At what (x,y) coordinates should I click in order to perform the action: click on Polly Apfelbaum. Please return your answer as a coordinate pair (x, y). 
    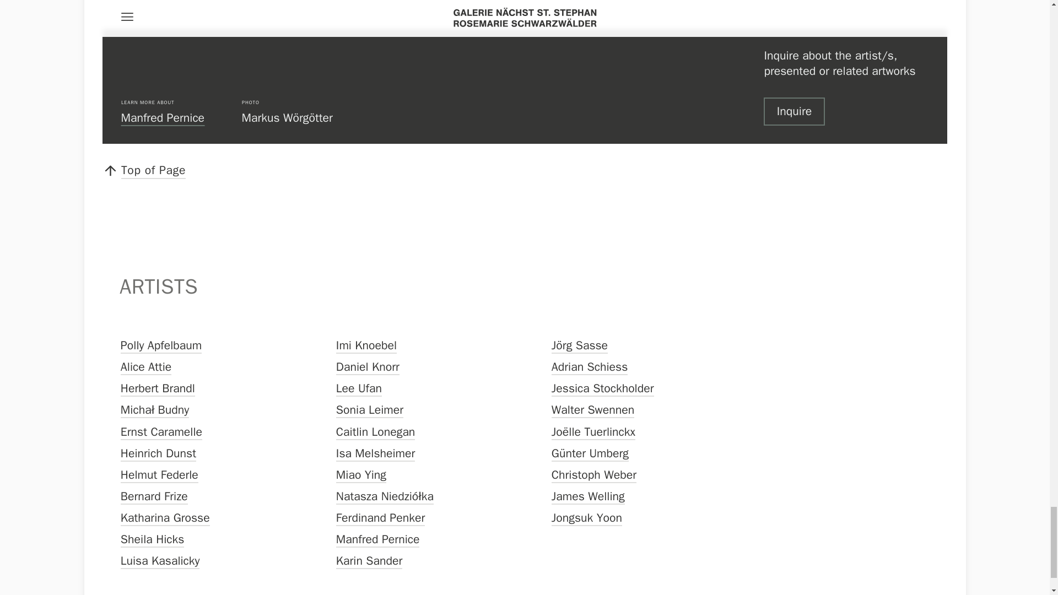
    Looking at the image, I should click on (161, 345).